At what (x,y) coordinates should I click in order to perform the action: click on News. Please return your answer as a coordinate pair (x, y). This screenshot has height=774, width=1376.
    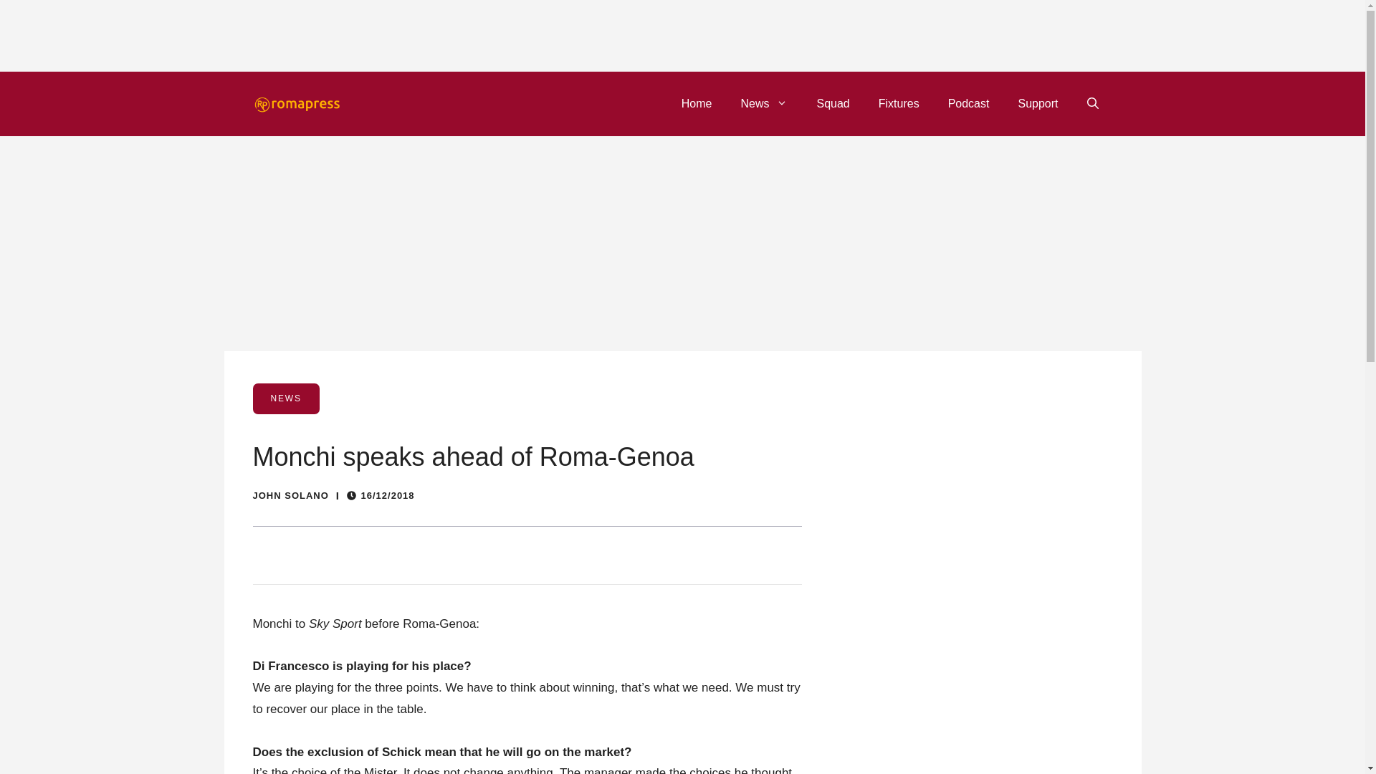
    Looking at the image, I should click on (764, 103).